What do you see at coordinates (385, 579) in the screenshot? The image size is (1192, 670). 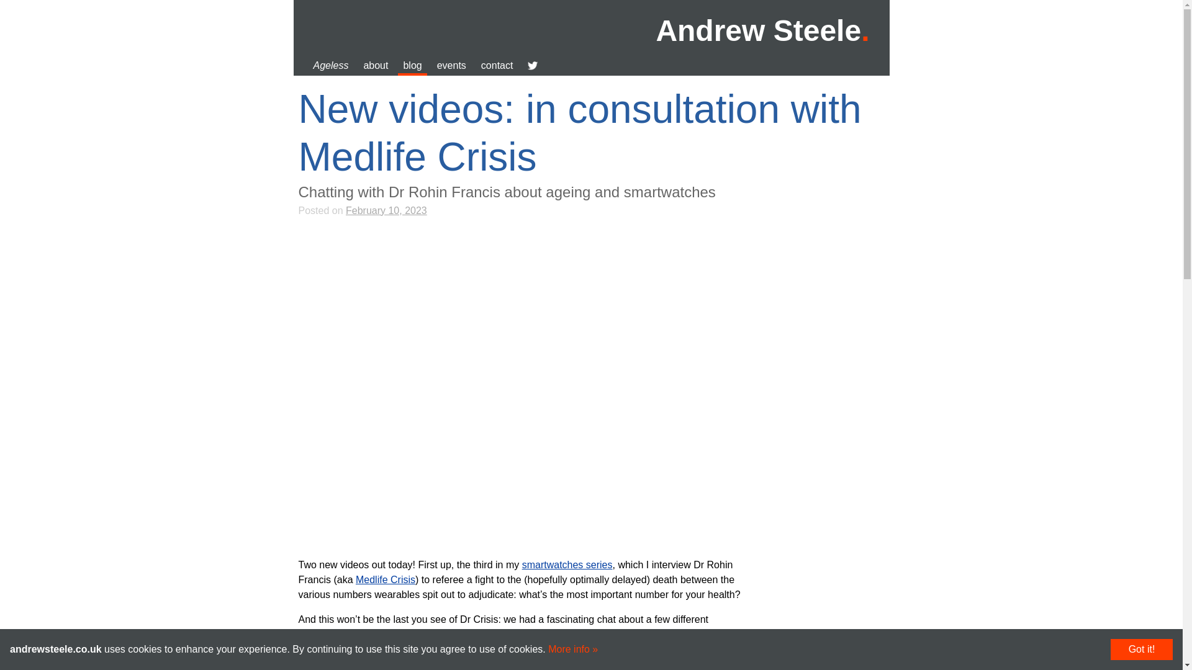 I see `Medlife Crisis` at bounding box center [385, 579].